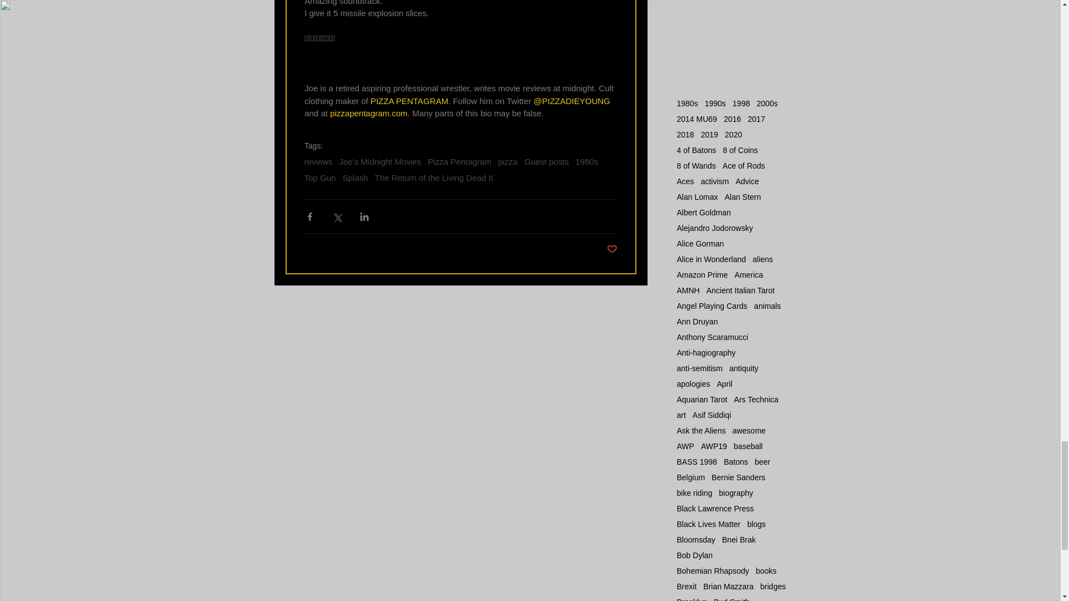 The height and width of the screenshot is (601, 1069). Describe the element at coordinates (508, 161) in the screenshot. I see `pizza` at that location.